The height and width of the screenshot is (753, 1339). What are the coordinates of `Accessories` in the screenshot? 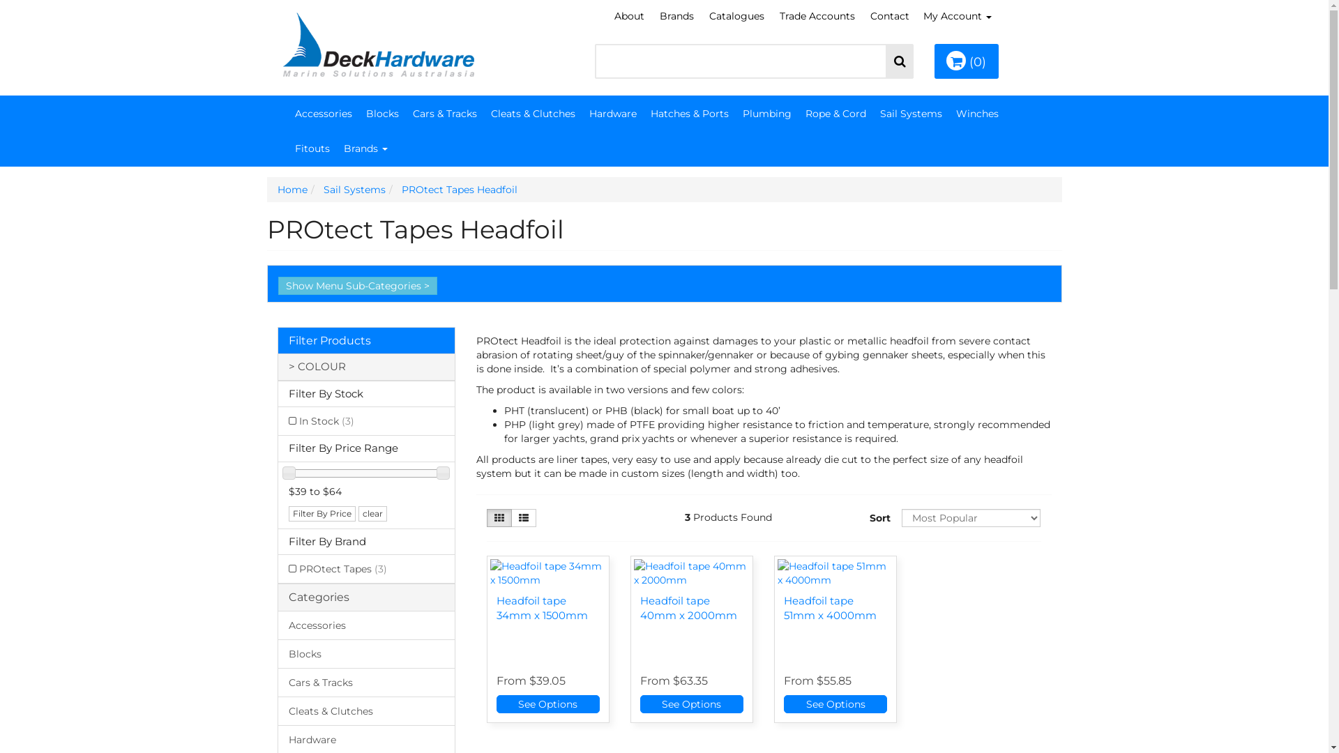 It's located at (365, 626).